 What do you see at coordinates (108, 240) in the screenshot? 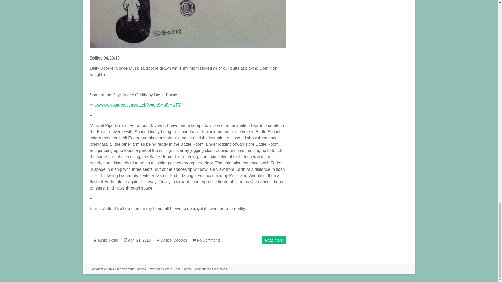
I see `Auntie Pesto` at bounding box center [108, 240].